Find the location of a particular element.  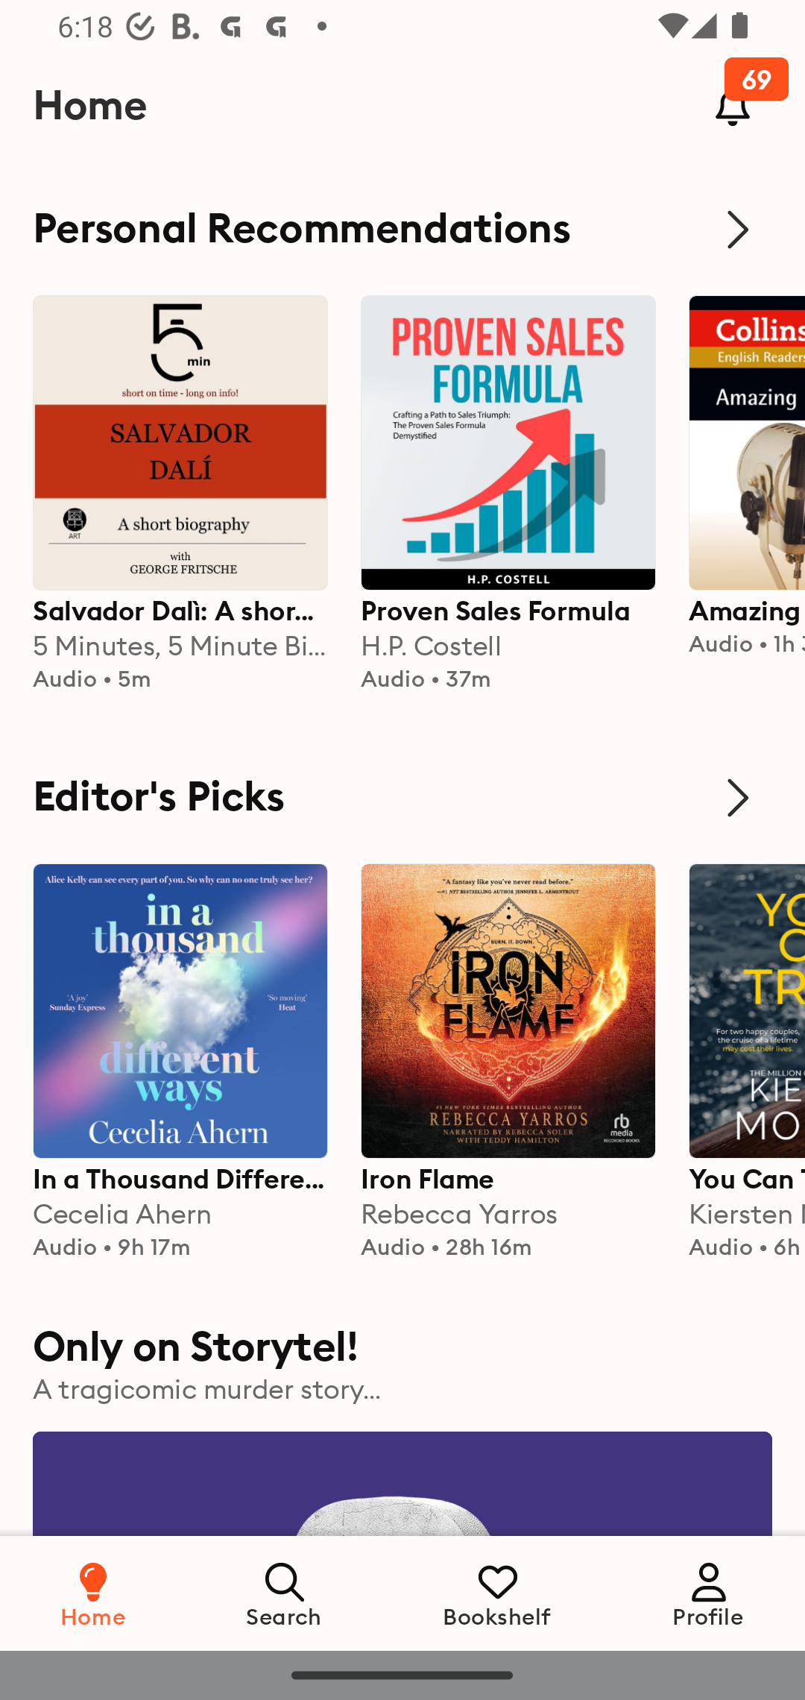

Search is located at coordinates (285, 1593).